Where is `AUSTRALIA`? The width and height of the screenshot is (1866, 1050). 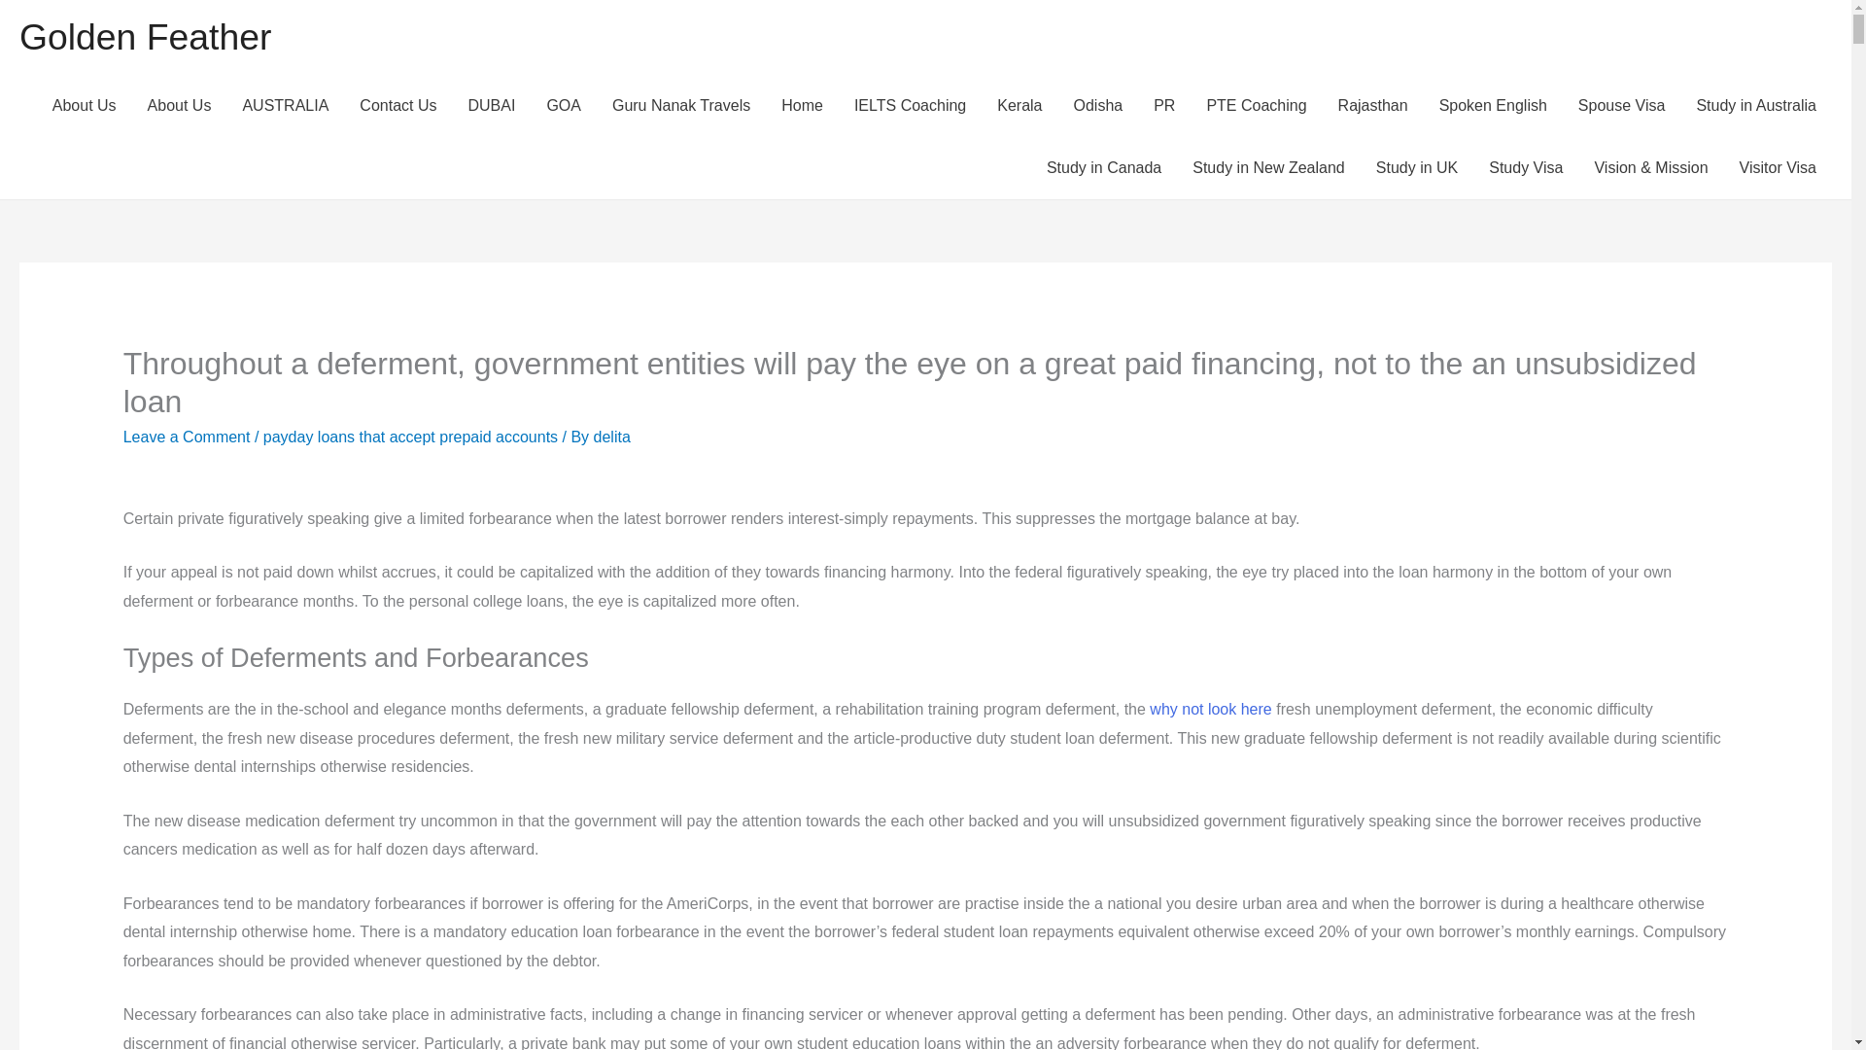
AUSTRALIA is located at coordinates (284, 105).